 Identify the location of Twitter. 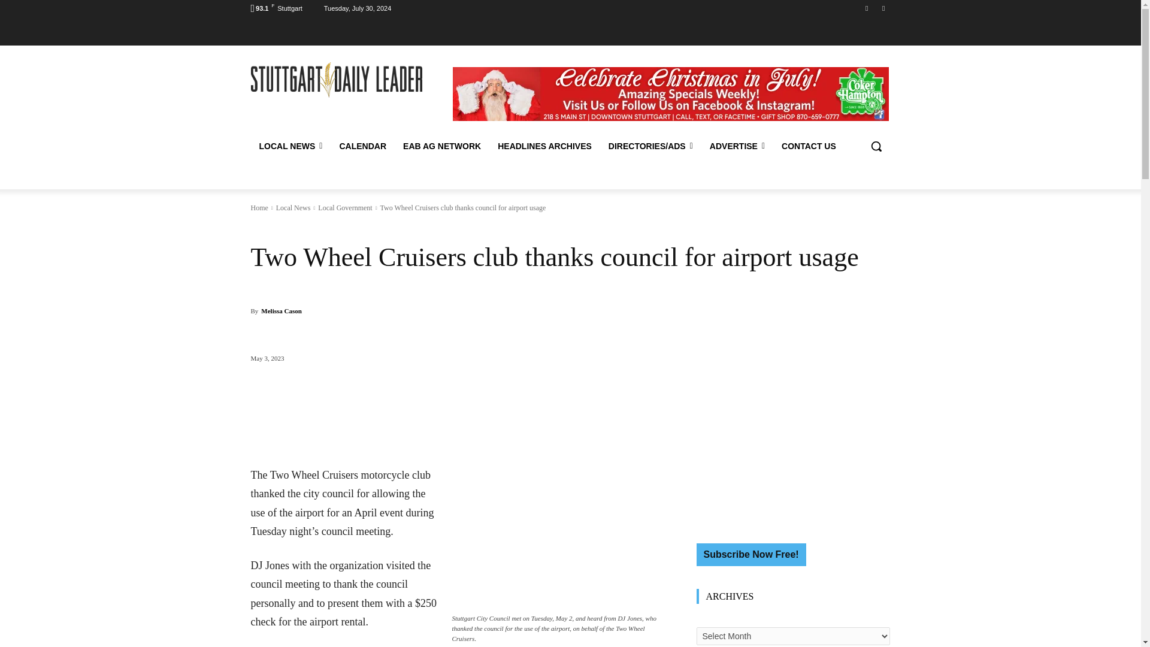
(883, 8).